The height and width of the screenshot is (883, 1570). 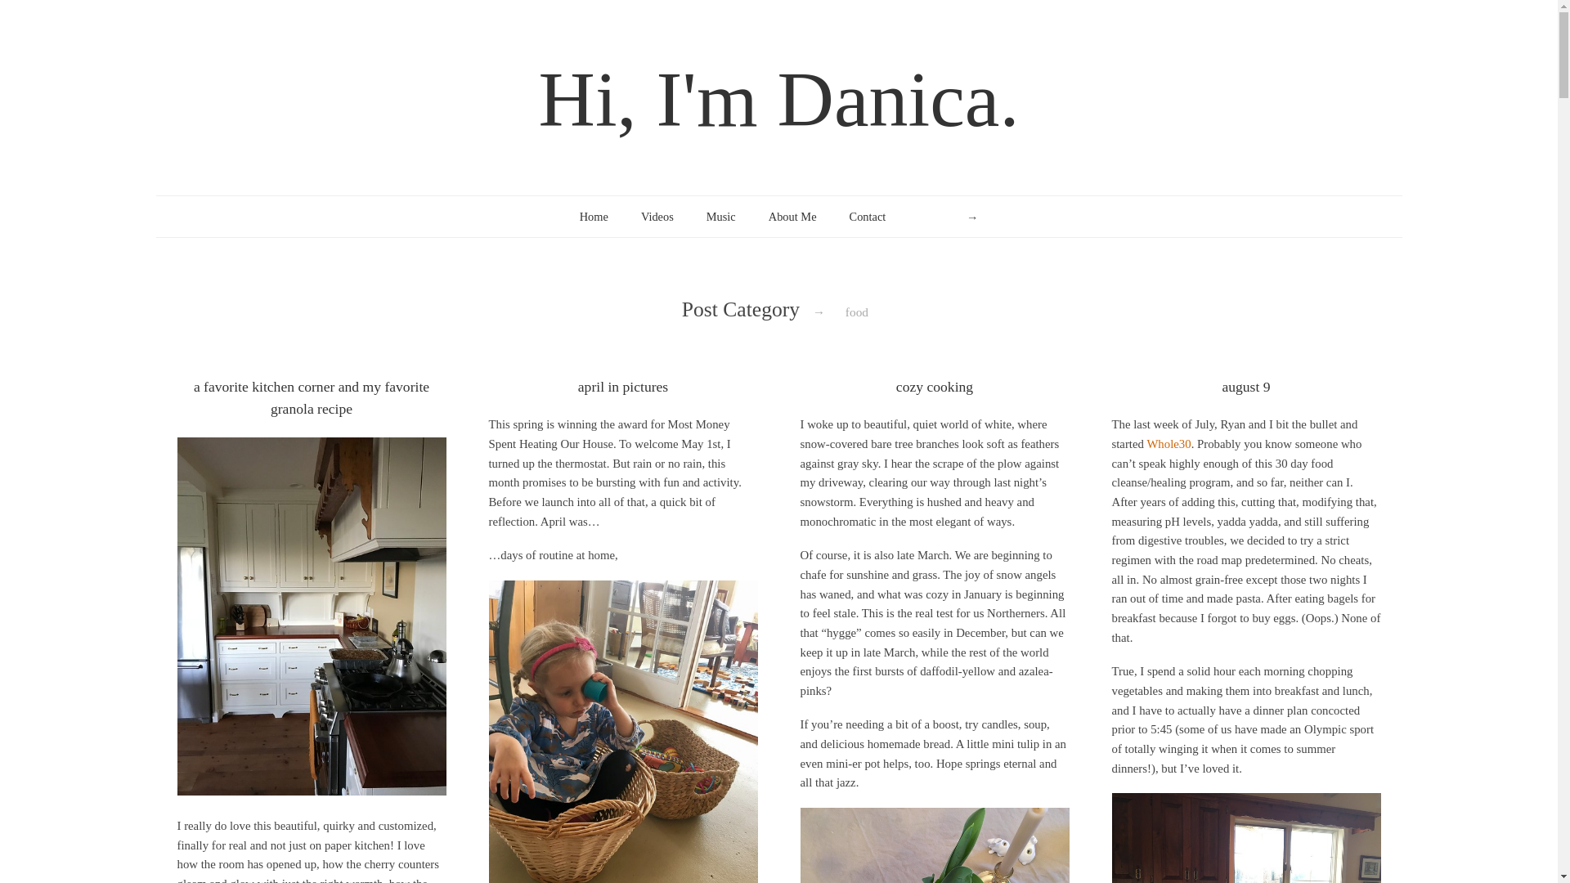 I want to click on april in pictures, so click(x=623, y=386).